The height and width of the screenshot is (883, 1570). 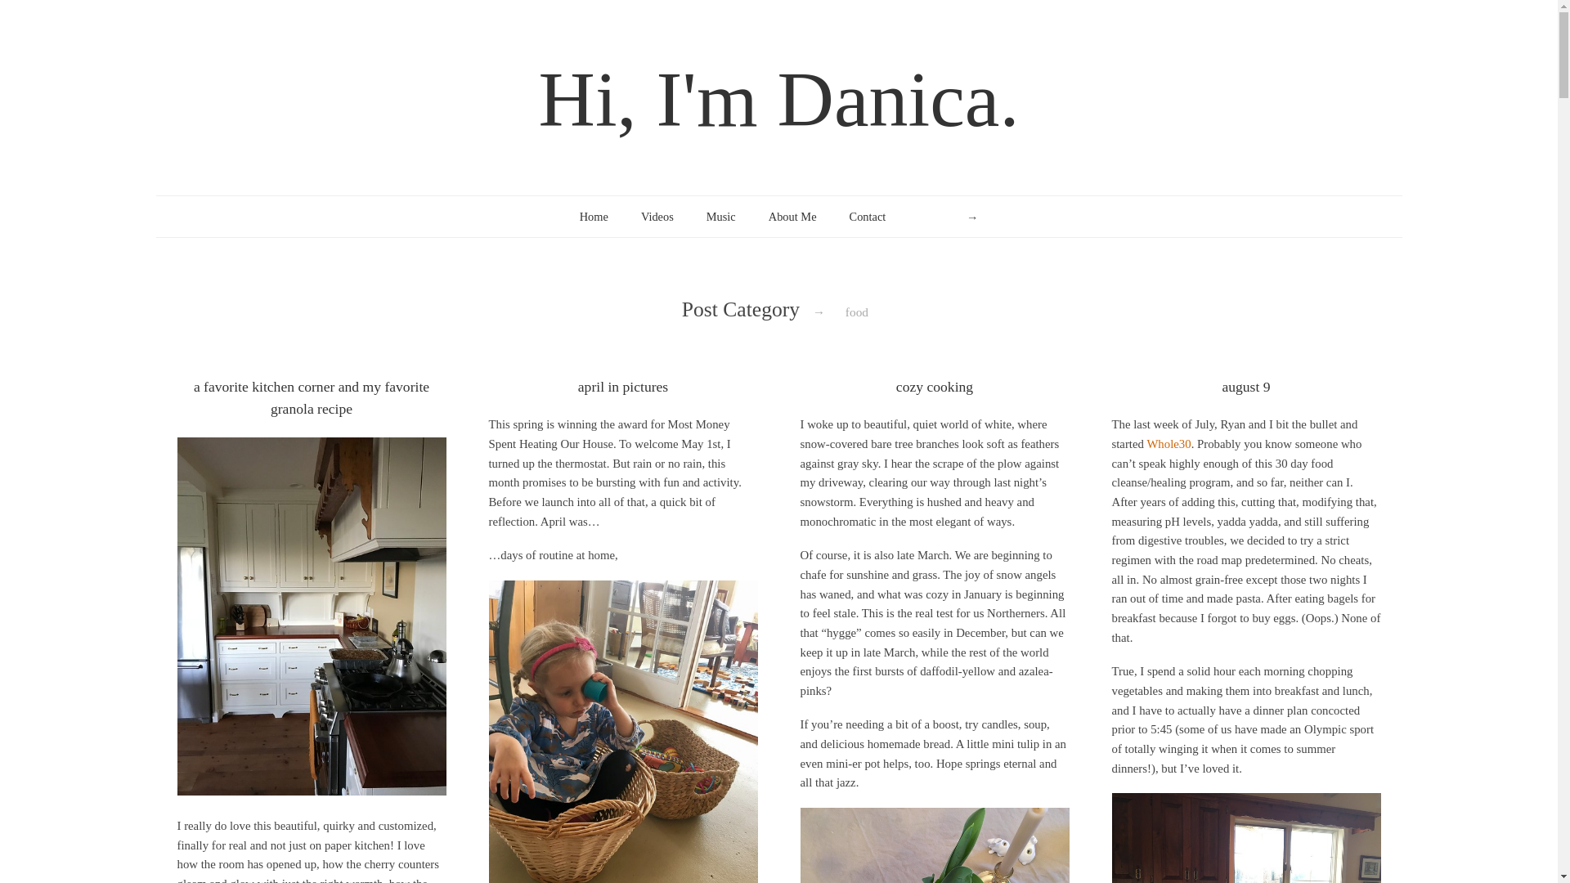 I want to click on april in pictures, so click(x=623, y=386).